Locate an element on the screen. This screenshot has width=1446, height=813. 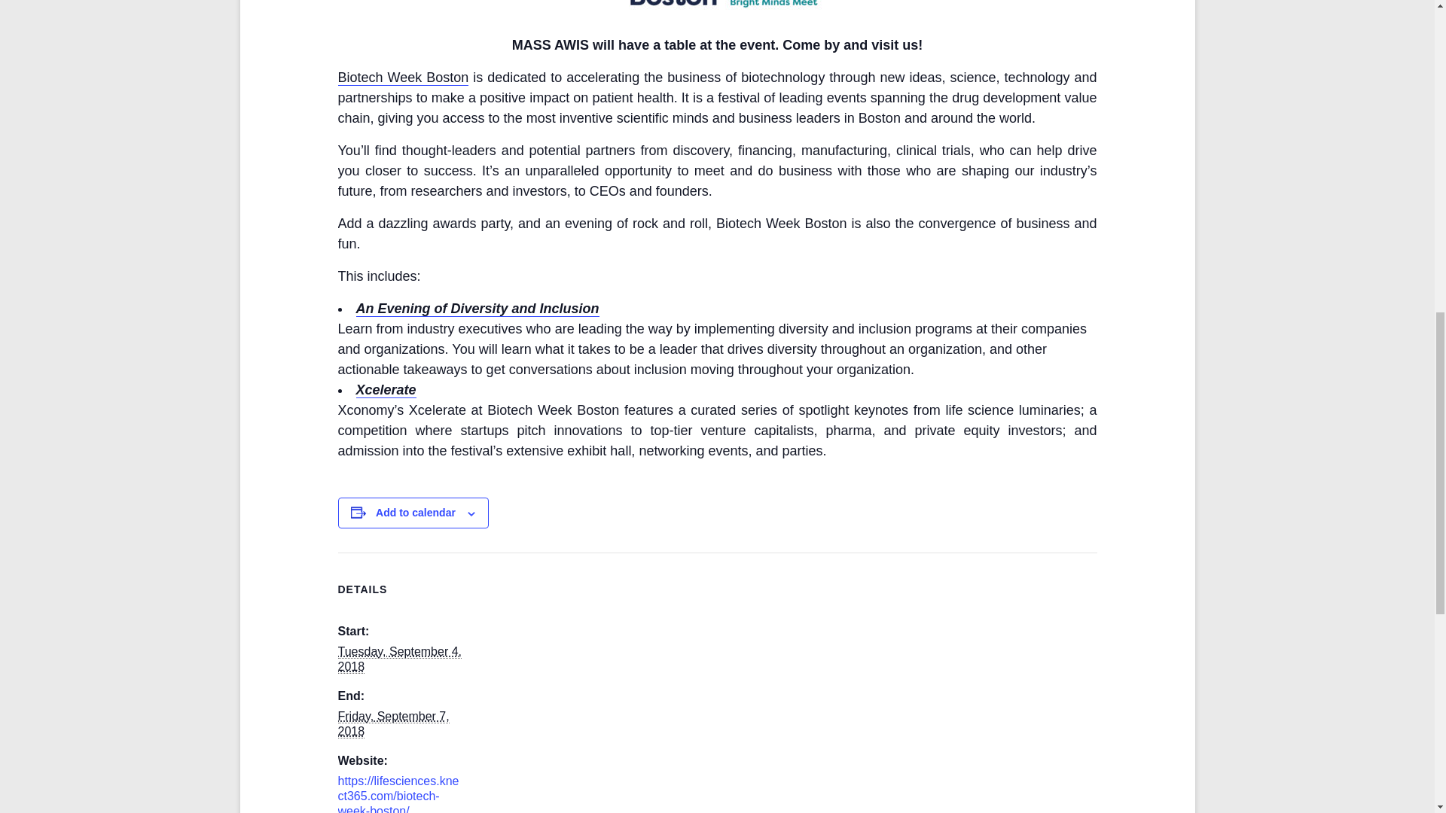
2018-09-04 is located at coordinates (399, 659).